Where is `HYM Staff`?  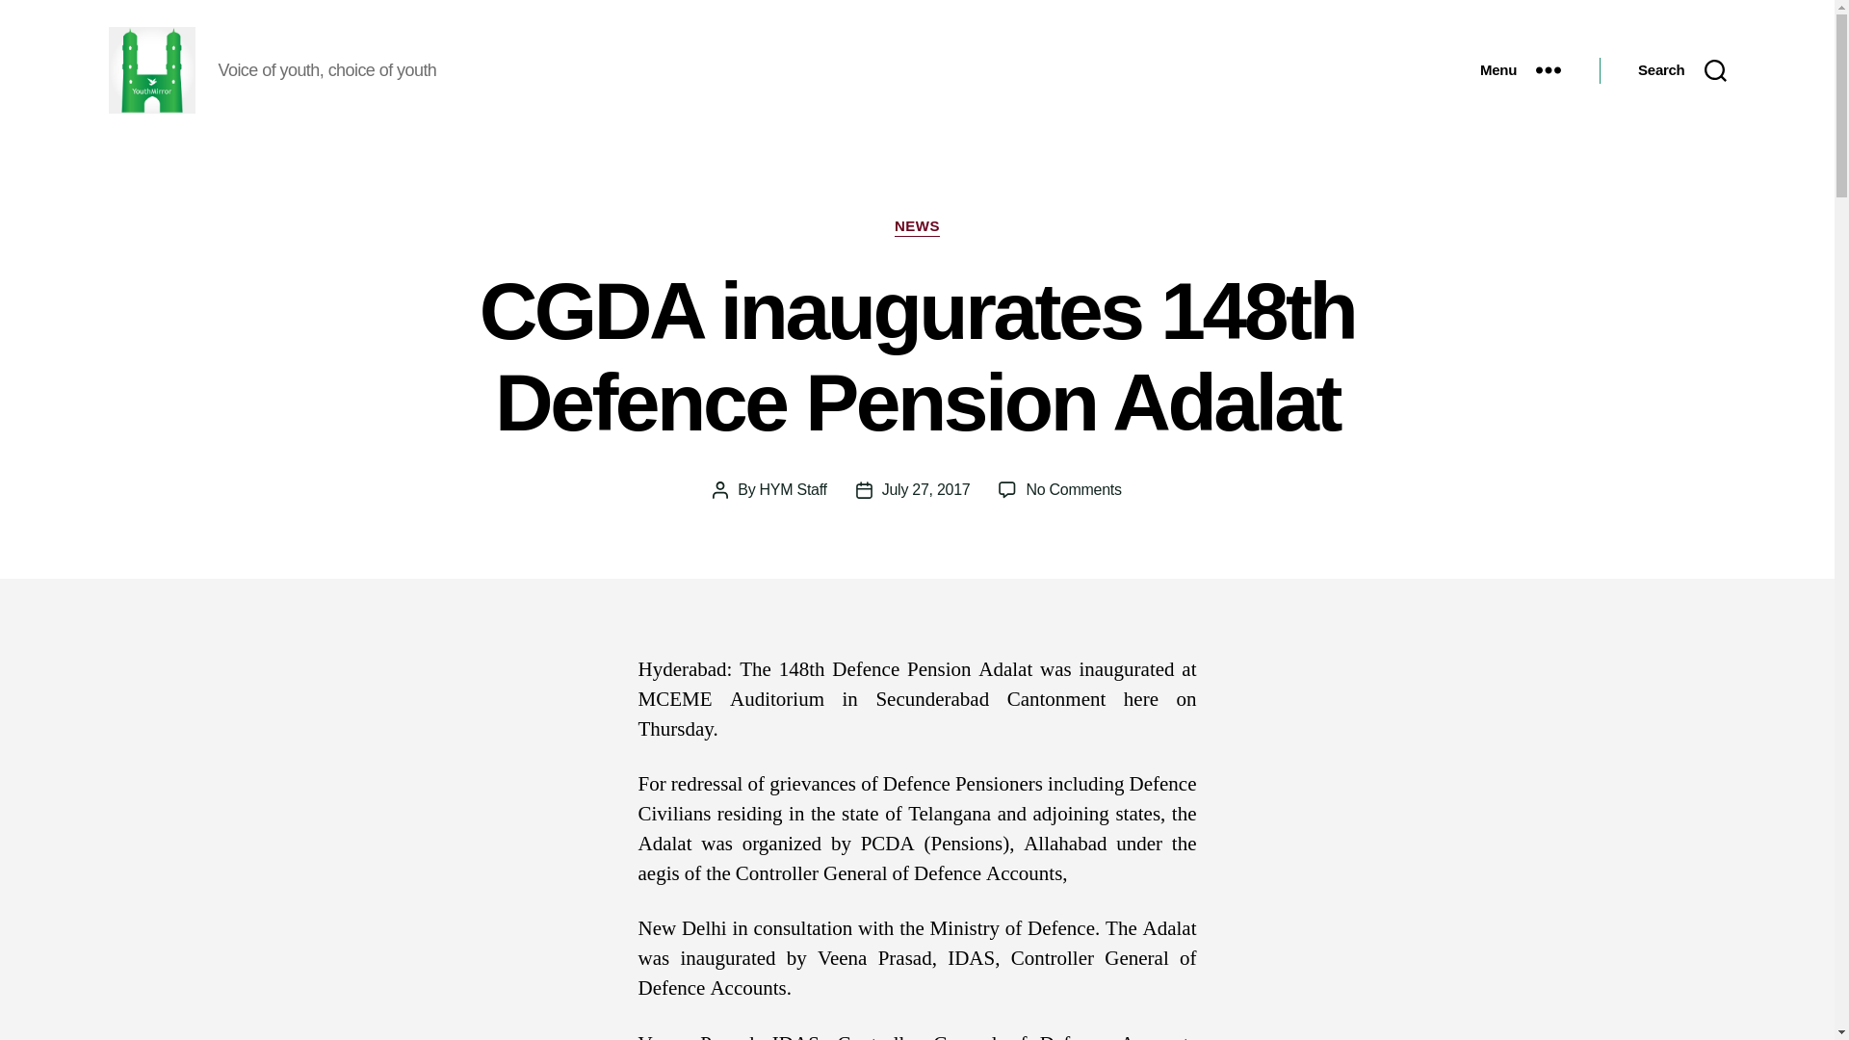 HYM Staff is located at coordinates (794, 489).